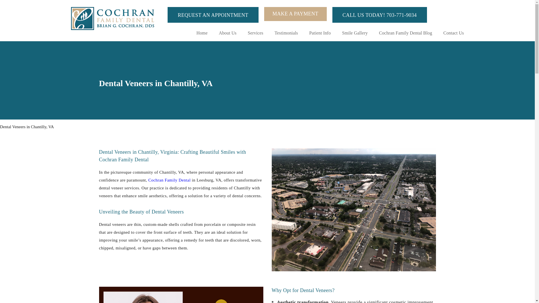 The image size is (539, 303). I want to click on Services, so click(255, 33).